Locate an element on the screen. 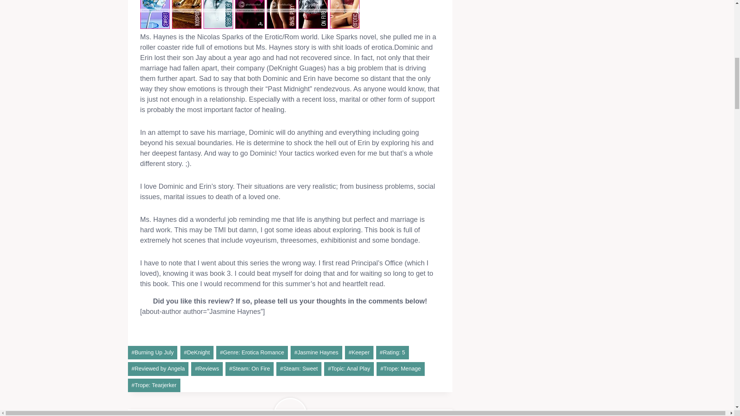 The height and width of the screenshot is (416, 740). Topic: Anal Play is located at coordinates (348, 369).